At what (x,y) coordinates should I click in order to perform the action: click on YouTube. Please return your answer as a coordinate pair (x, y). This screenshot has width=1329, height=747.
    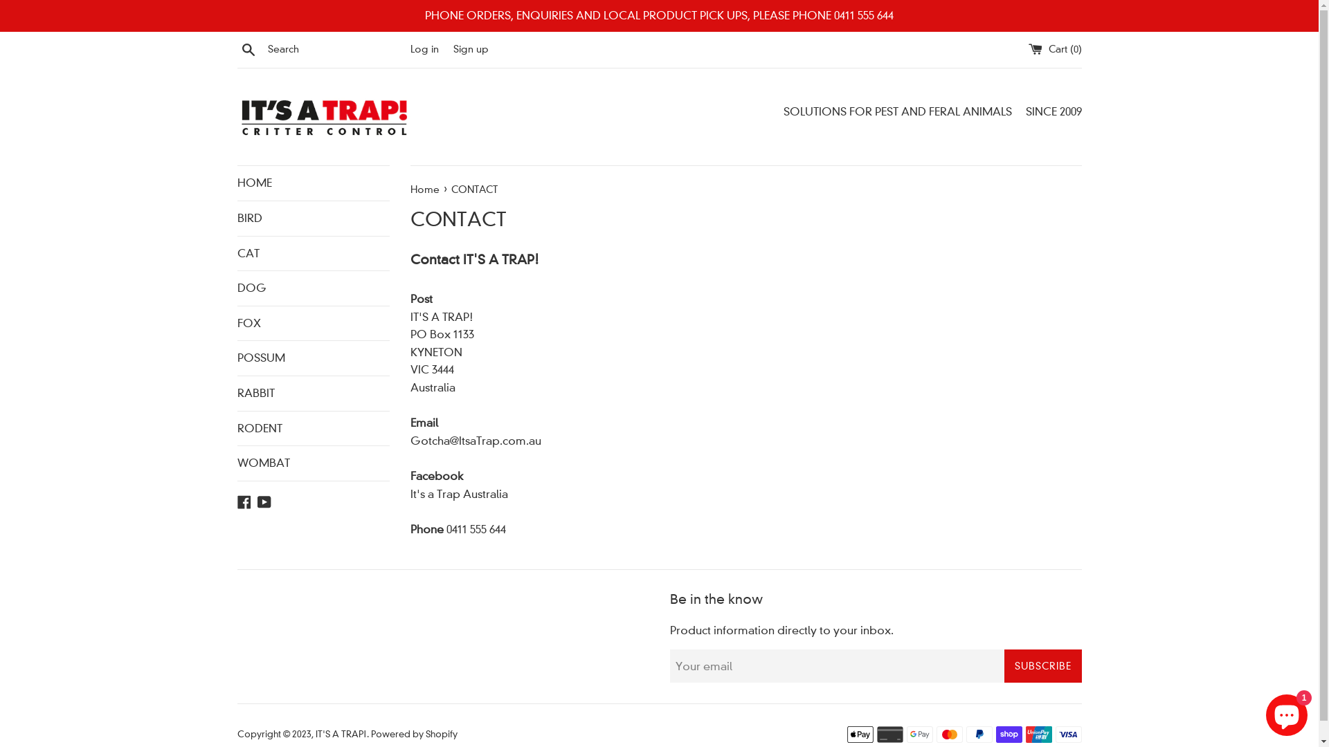
    Looking at the image, I should click on (264, 501).